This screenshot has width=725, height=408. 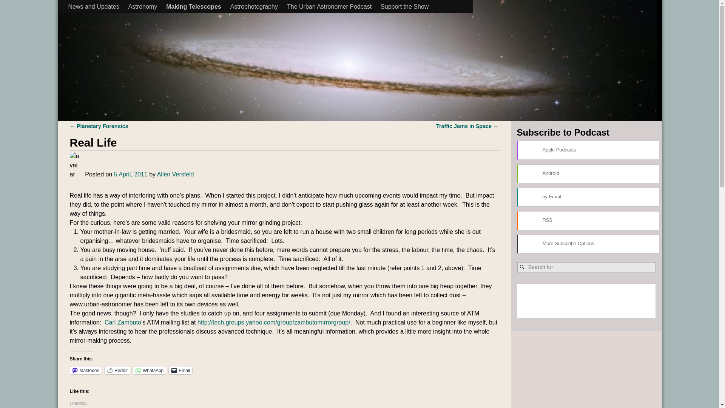 I want to click on Click to share on Mastodon, so click(x=85, y=370).